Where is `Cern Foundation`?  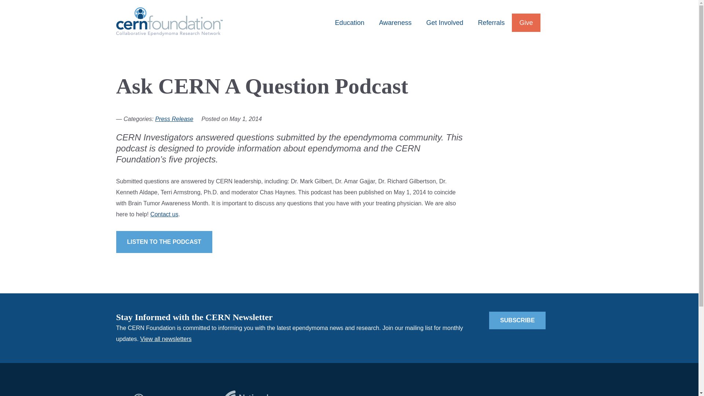 Cern Foundation is located at coordinates (169, 22).